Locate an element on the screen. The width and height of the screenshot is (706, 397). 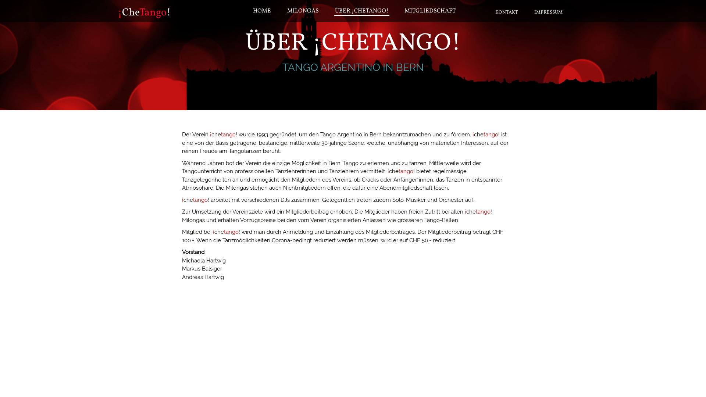
KONTAKT is located at coordinates (507, 12).